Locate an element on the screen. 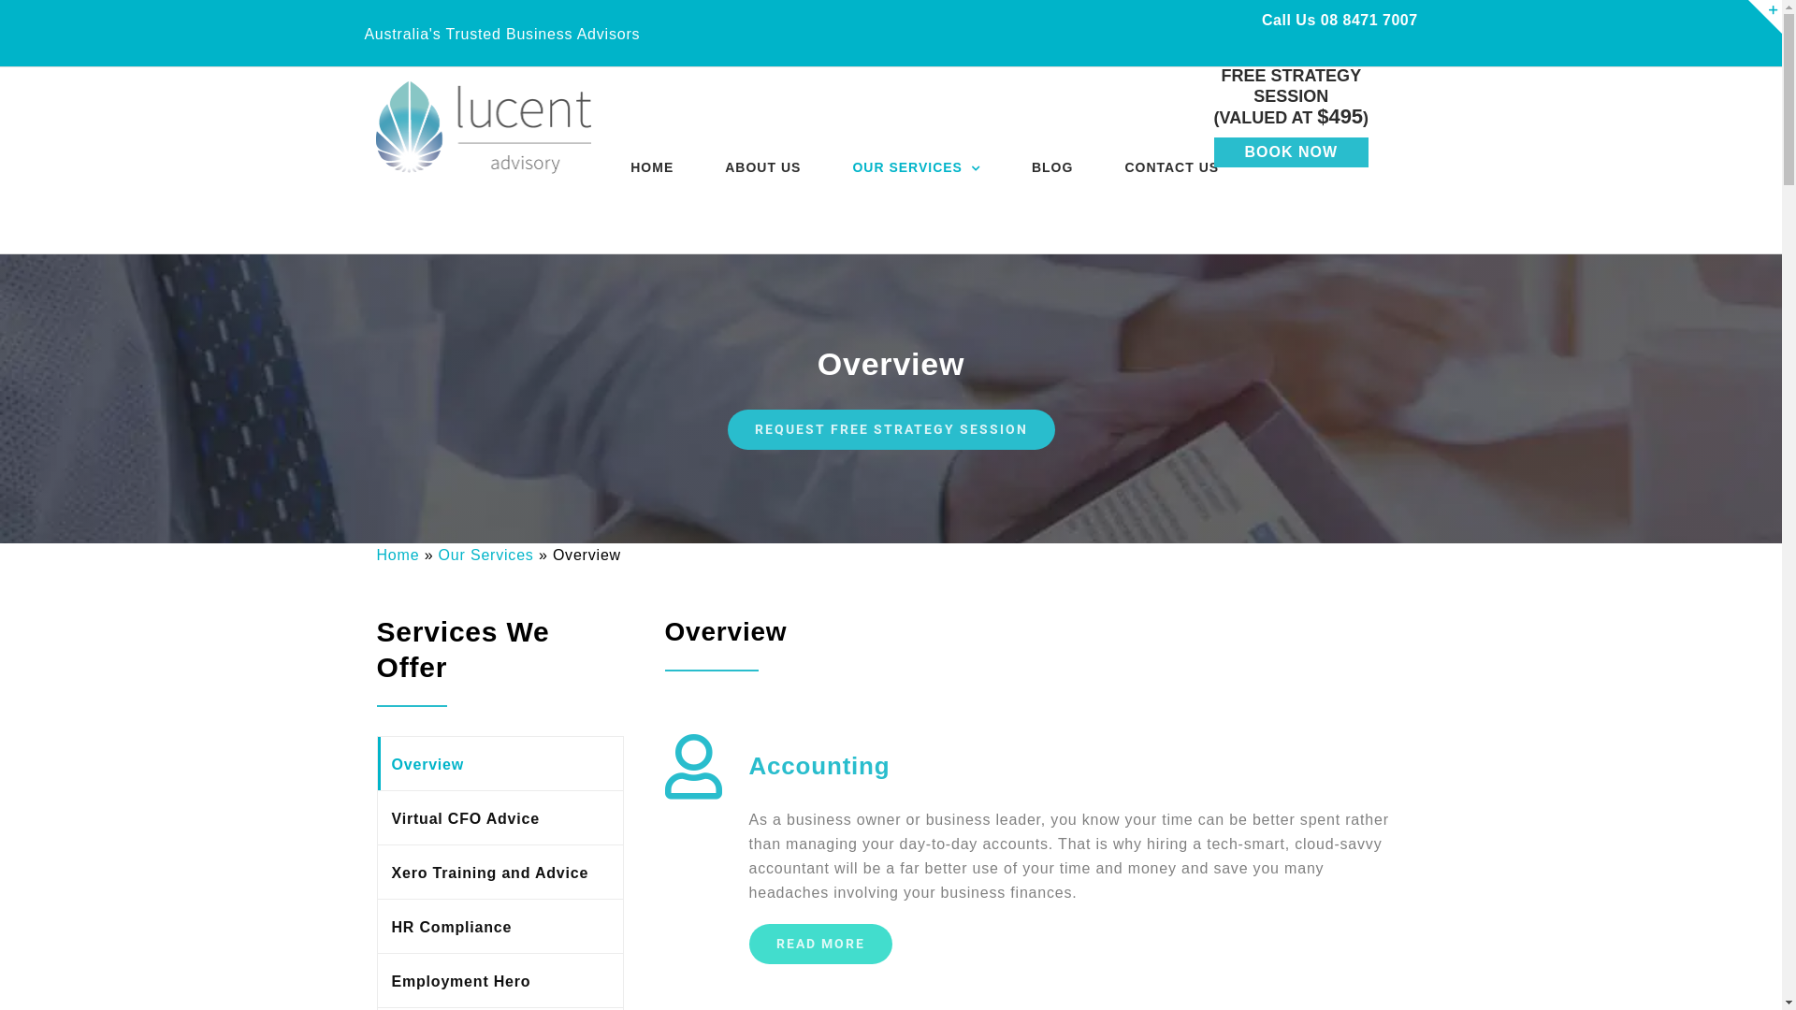  OUR SERVICES is located at coordinates (917, 167).